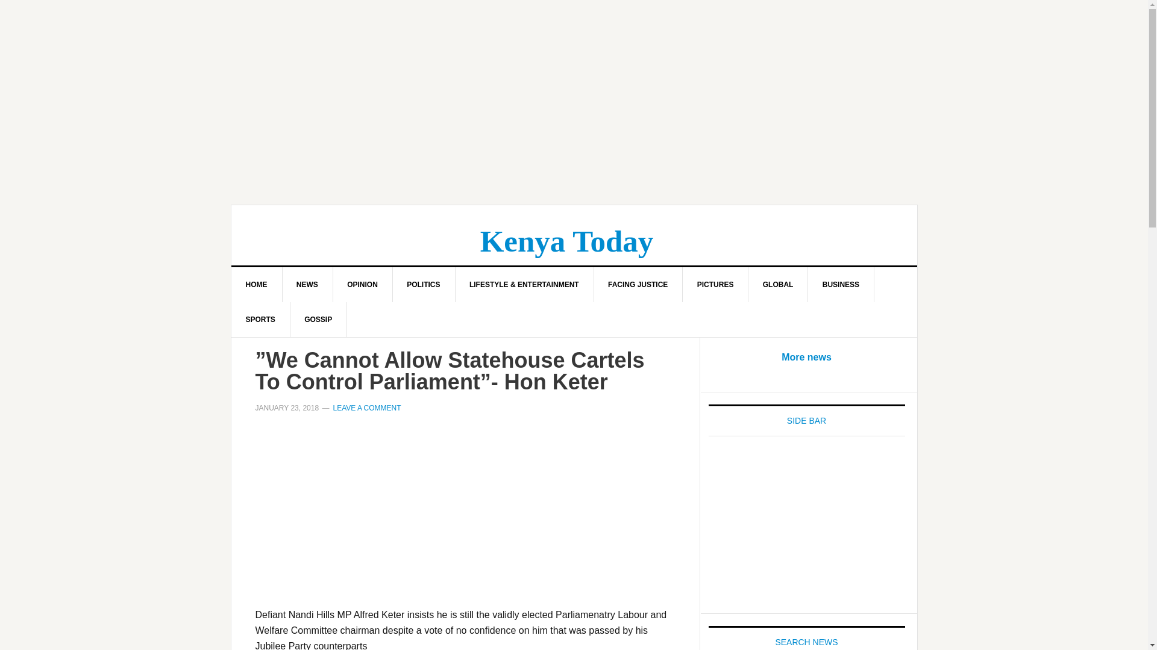  What do you see at coordinates (423, 284) in the screenshot?
I see `POLITICS` at bounding box center [423, 284].